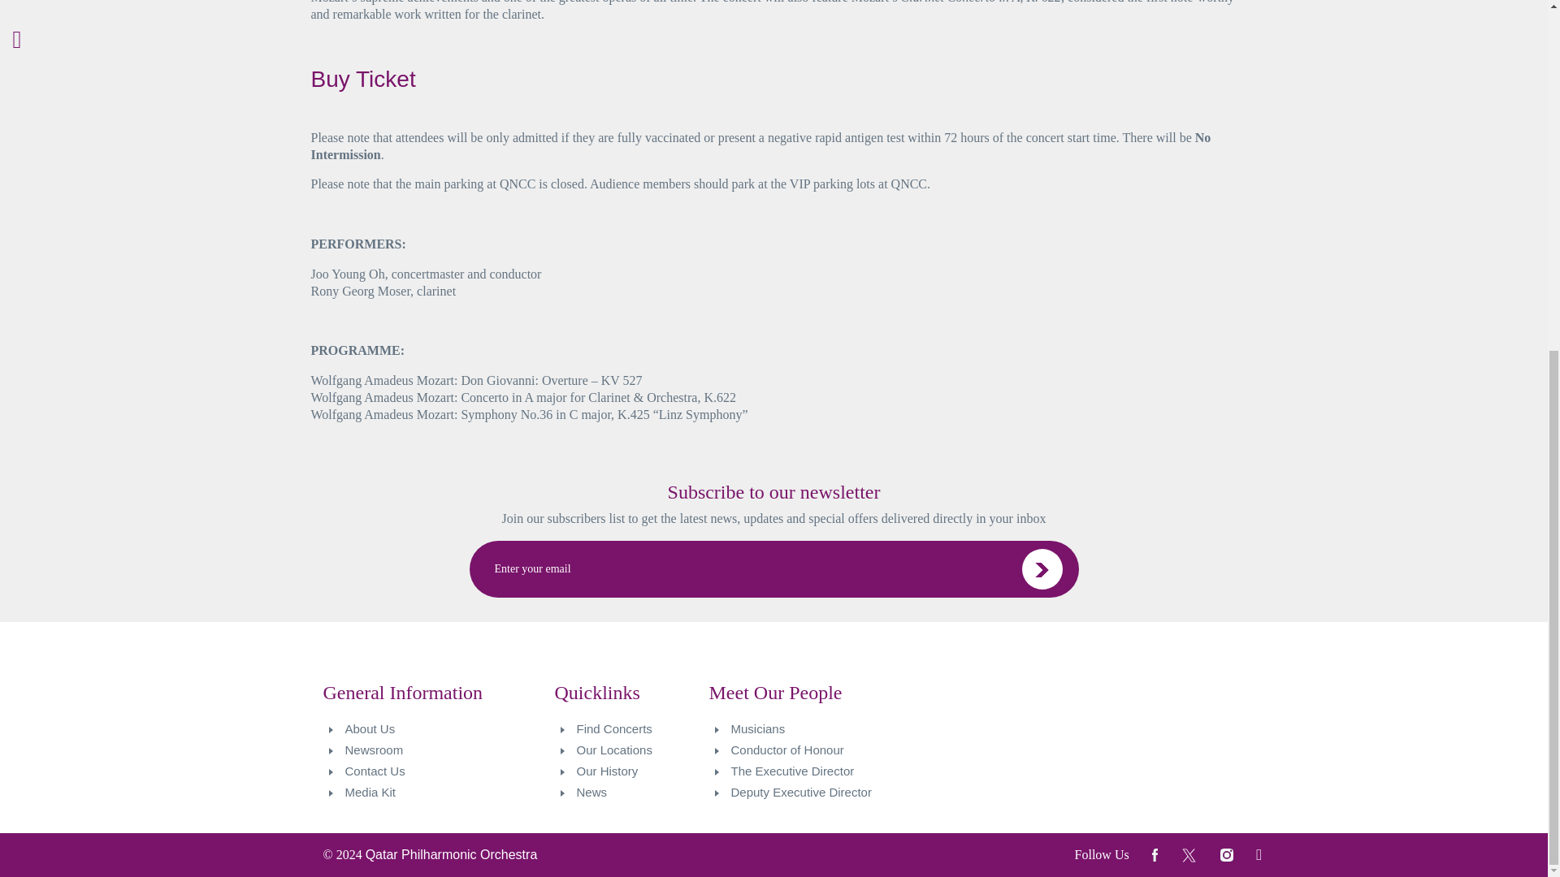  What do you see at coordinates (362, 80) in the screenshot?
I see `Buy Ticket` at bounding box center [362, 80].